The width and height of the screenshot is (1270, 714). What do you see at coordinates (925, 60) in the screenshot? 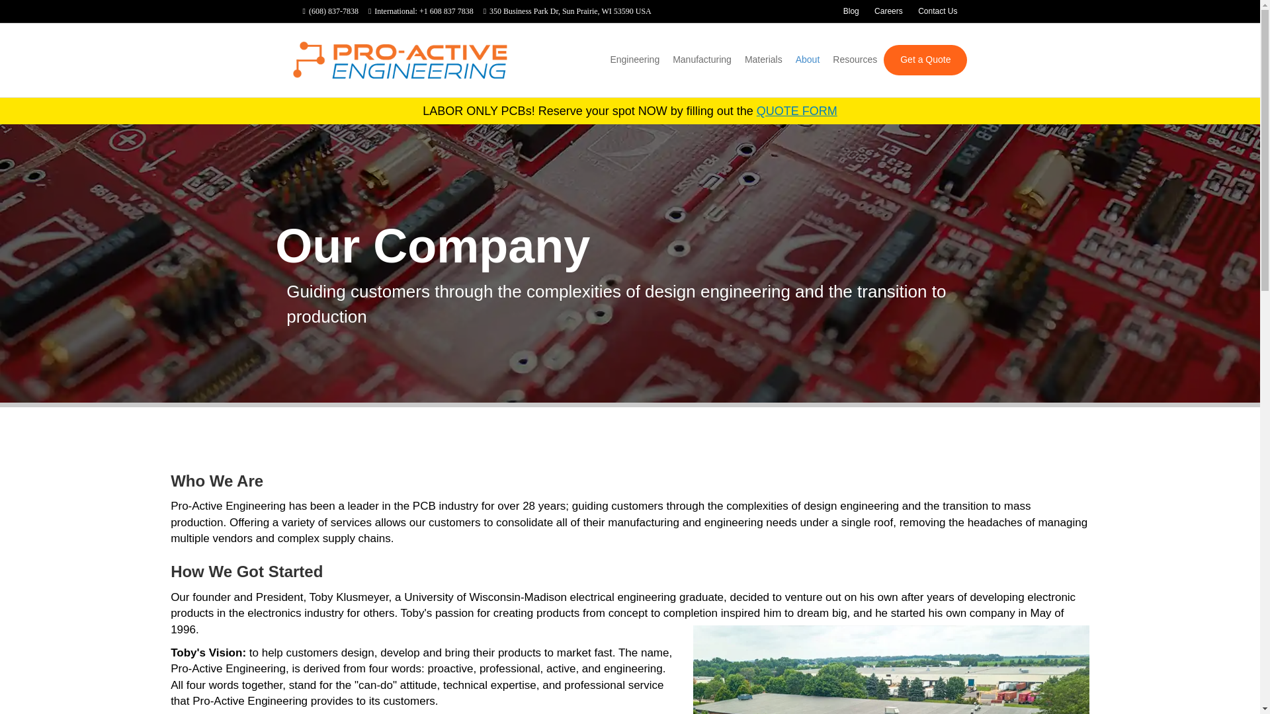
I see `Get a Quote` at bounding box center [925, 60].